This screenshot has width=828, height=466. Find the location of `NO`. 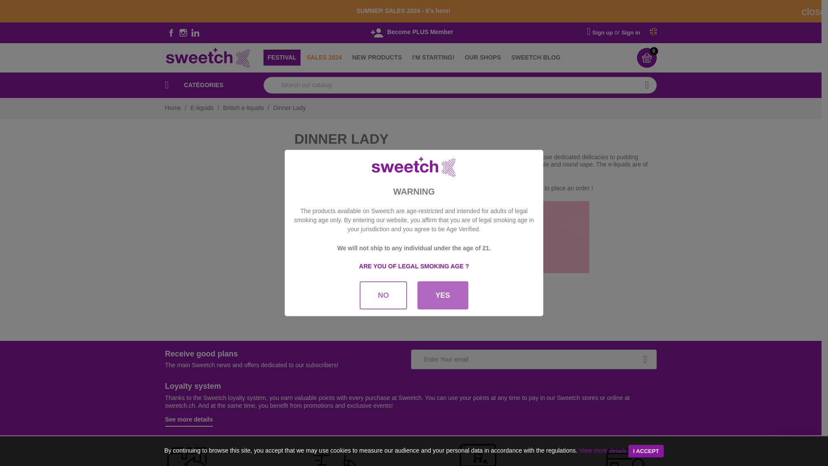

NO is located at coordinates (383, 295).